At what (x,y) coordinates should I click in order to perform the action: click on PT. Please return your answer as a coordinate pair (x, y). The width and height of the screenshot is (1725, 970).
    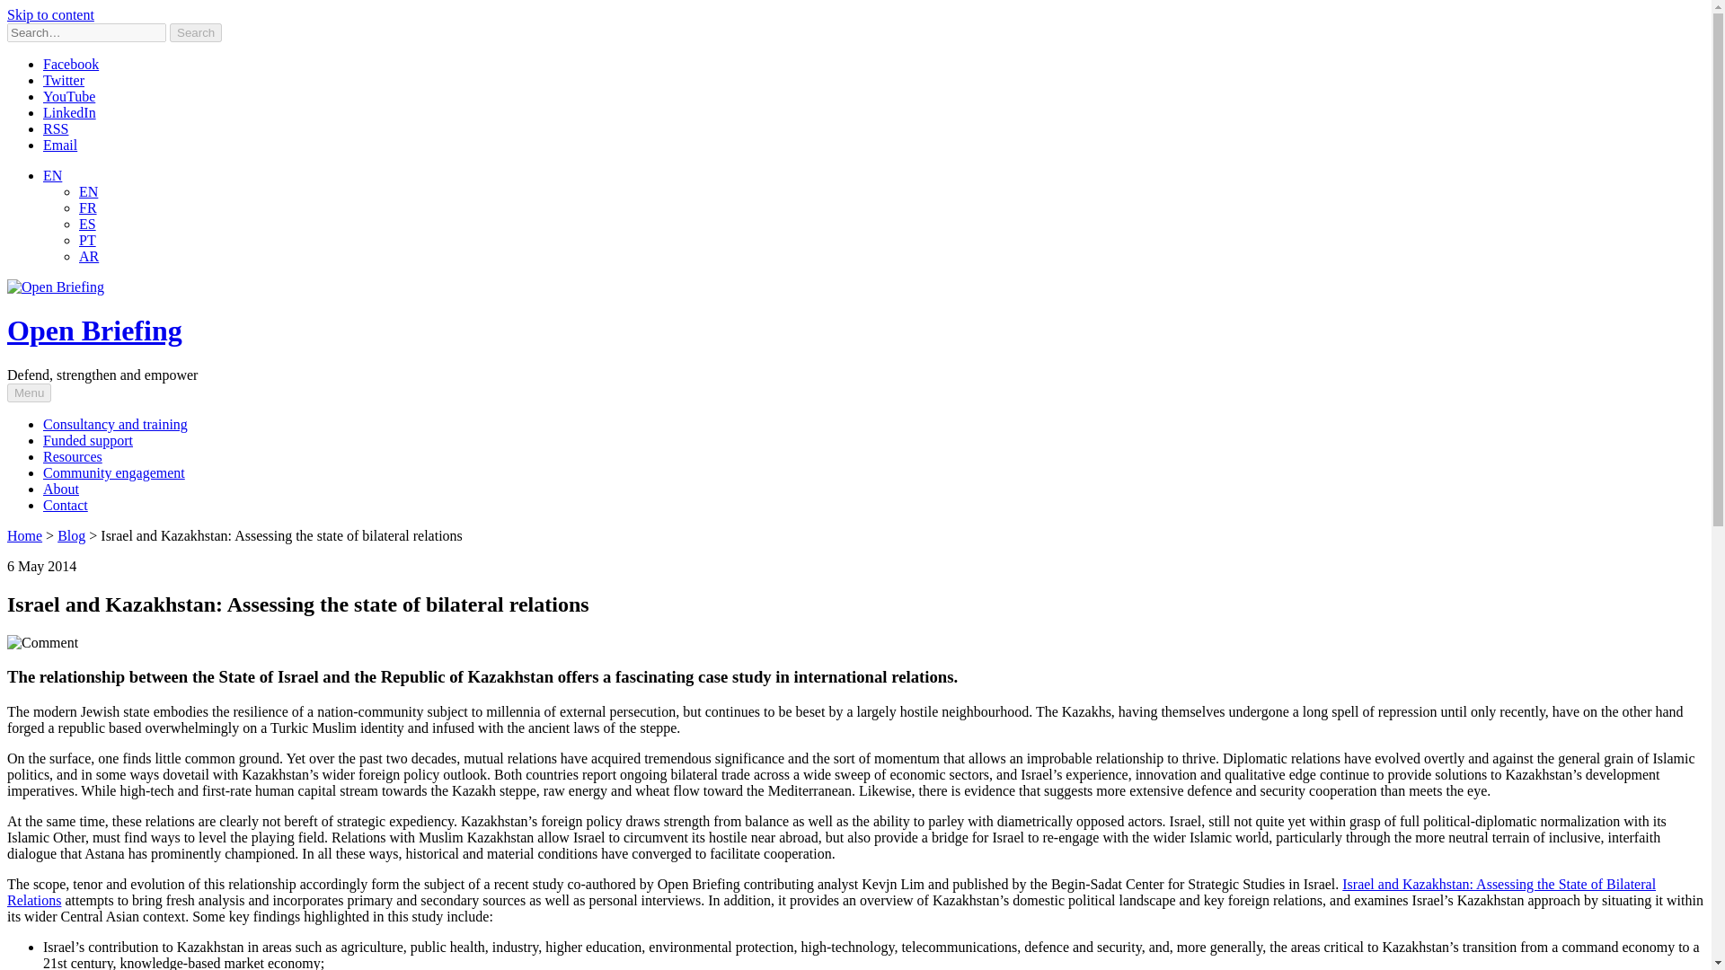
    Looking at the image, I should click on (88, 241).